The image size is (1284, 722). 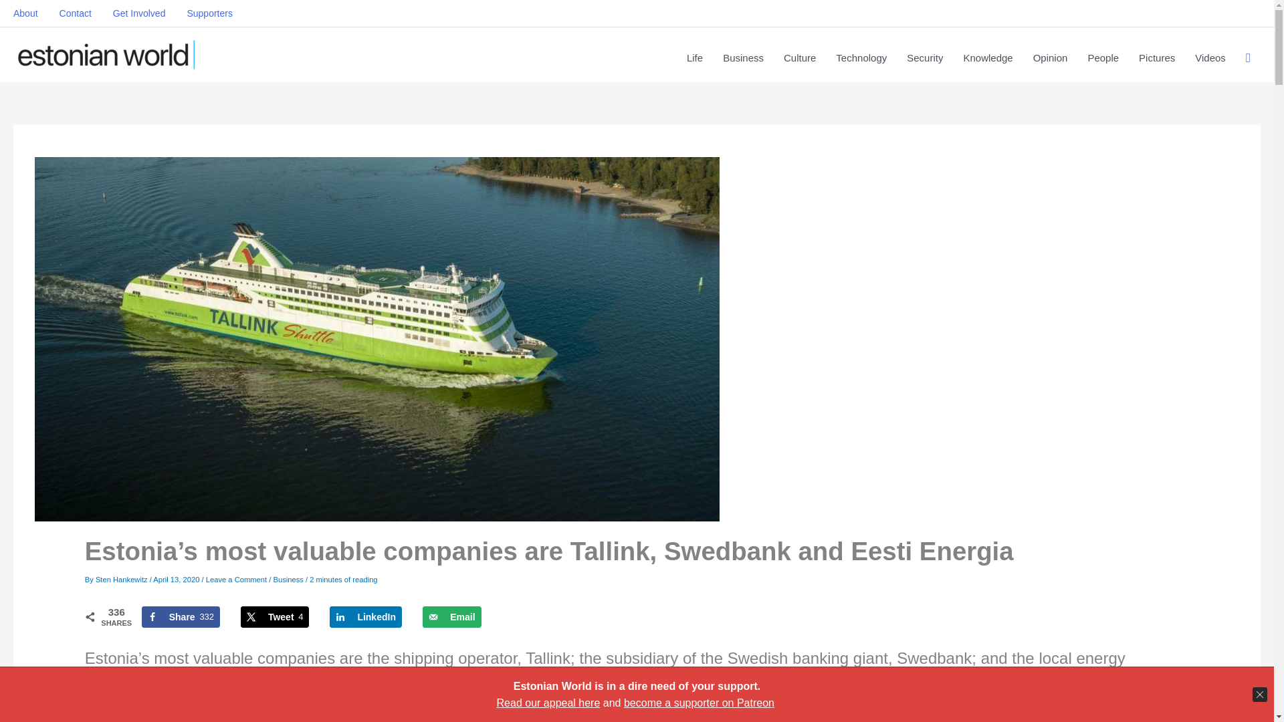 I want to click on View all posts by Sten Hankewitz, so click(x=122, y=578).